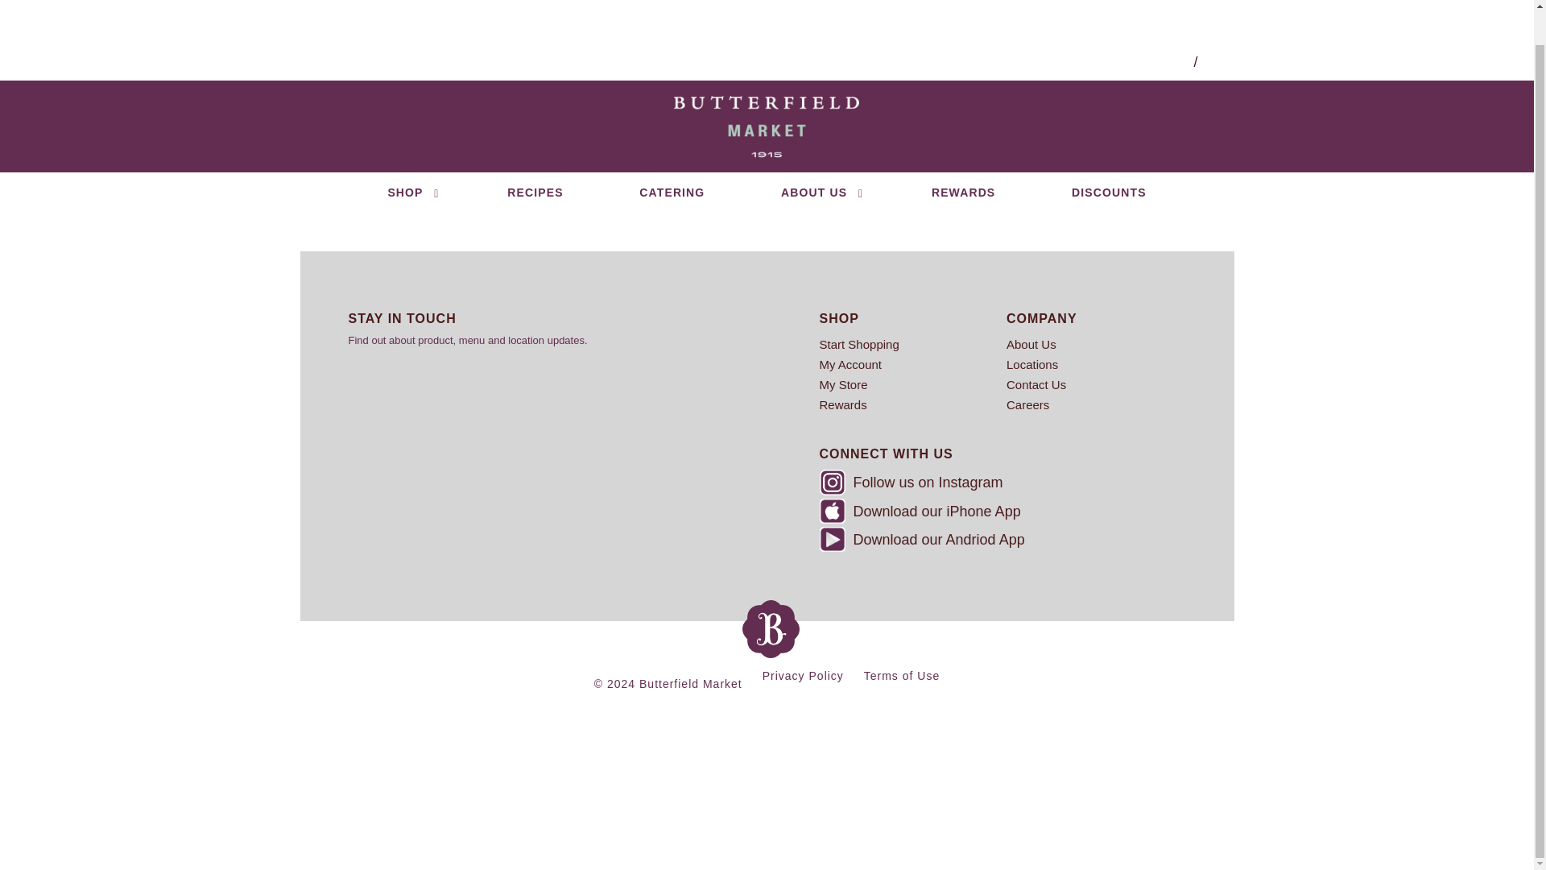 The image size is (1546, 870). I want to click on Contact Us, so click(1100, 385).